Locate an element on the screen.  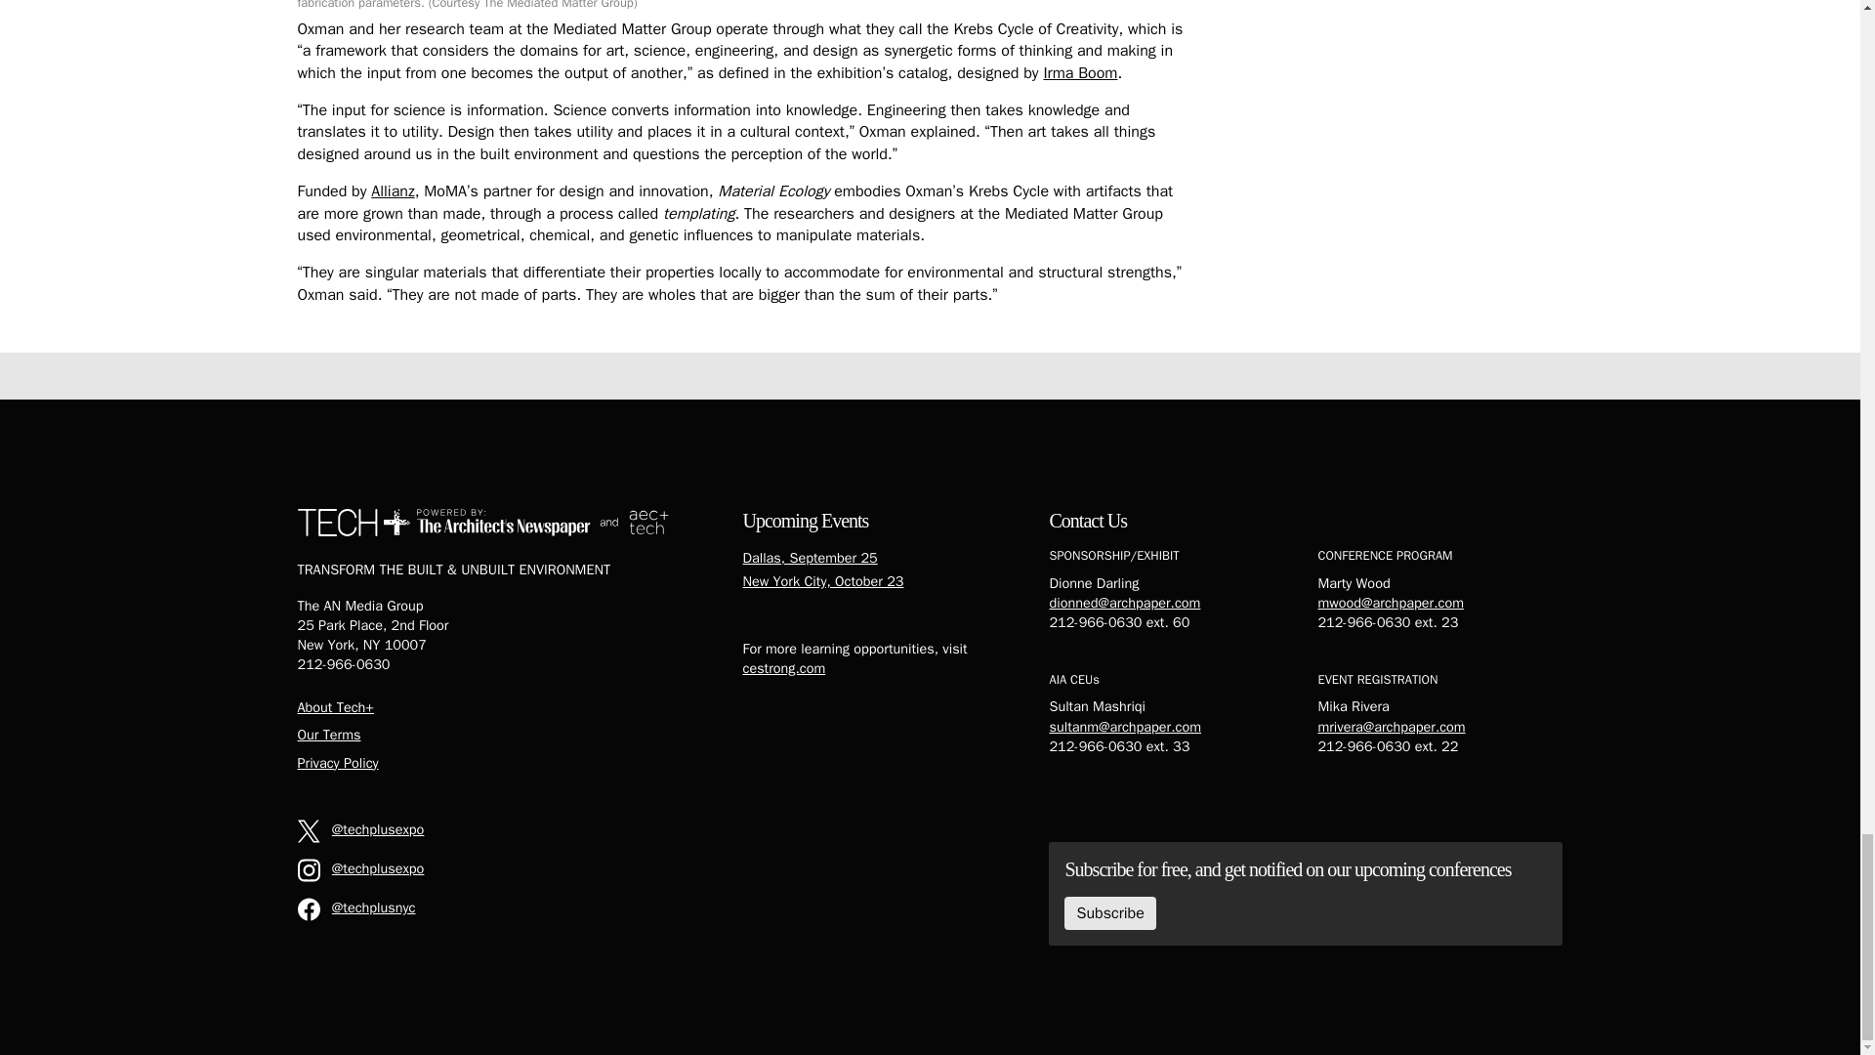
Our Terms is located at coordinates (328, 735).